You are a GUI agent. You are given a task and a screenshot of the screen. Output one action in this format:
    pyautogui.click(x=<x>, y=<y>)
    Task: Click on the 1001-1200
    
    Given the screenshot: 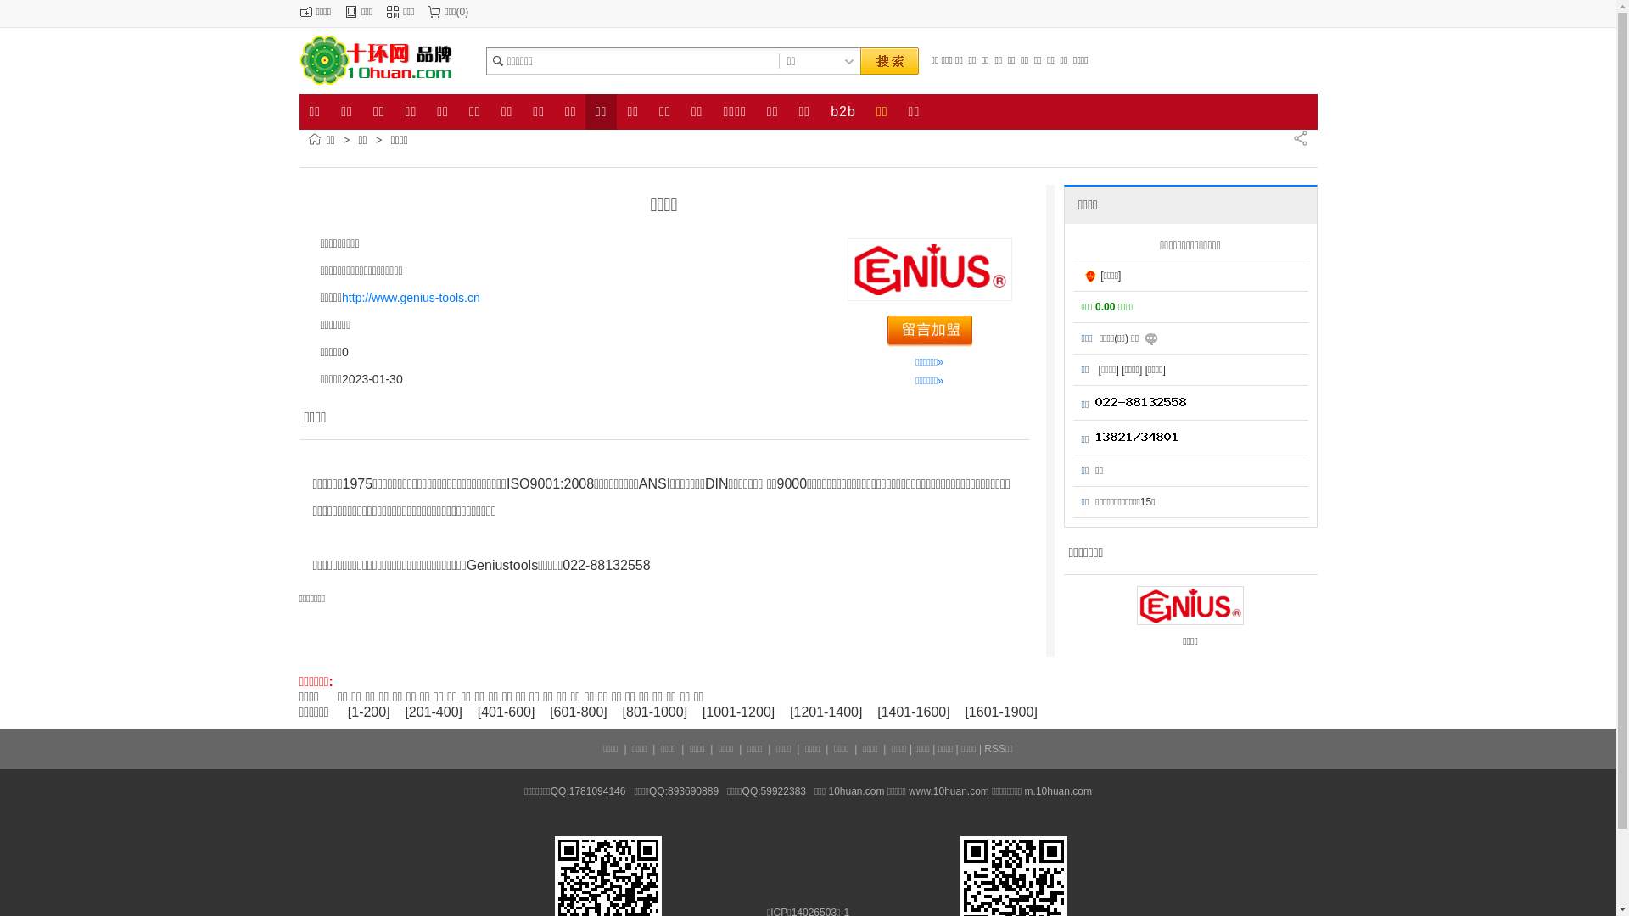 What is the action you would take?
    pyautogui.click(x=738, y=712)
    